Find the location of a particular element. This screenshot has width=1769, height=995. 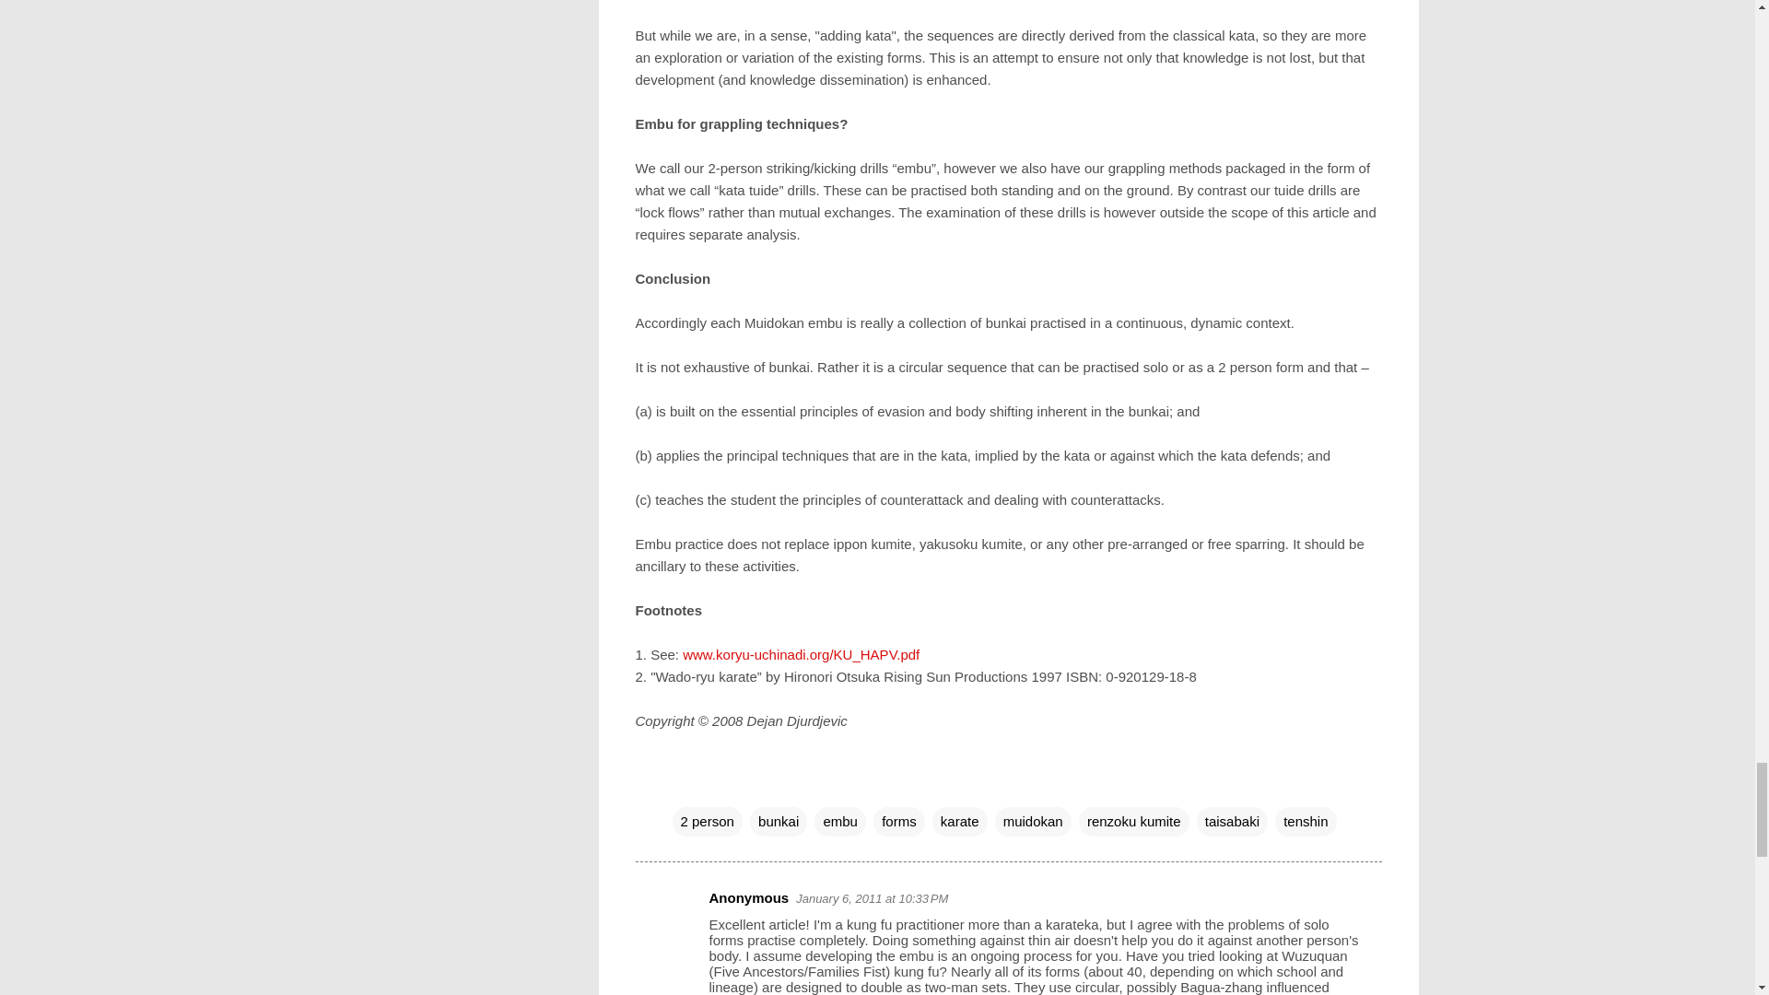

muidokan is located at coordinates (1033, 822).